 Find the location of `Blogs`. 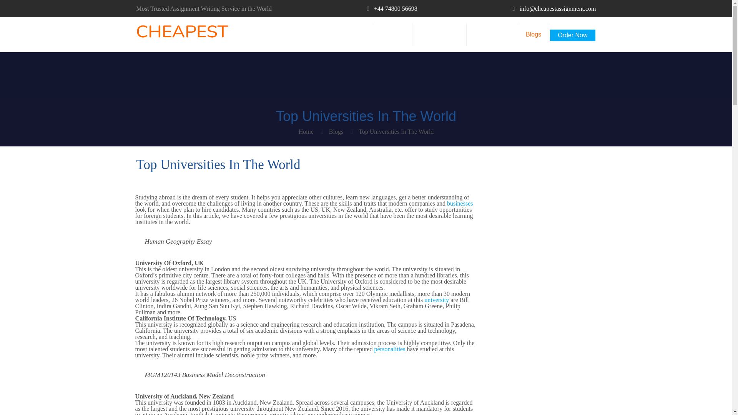

Blogs is located at coordinates (534, 35).